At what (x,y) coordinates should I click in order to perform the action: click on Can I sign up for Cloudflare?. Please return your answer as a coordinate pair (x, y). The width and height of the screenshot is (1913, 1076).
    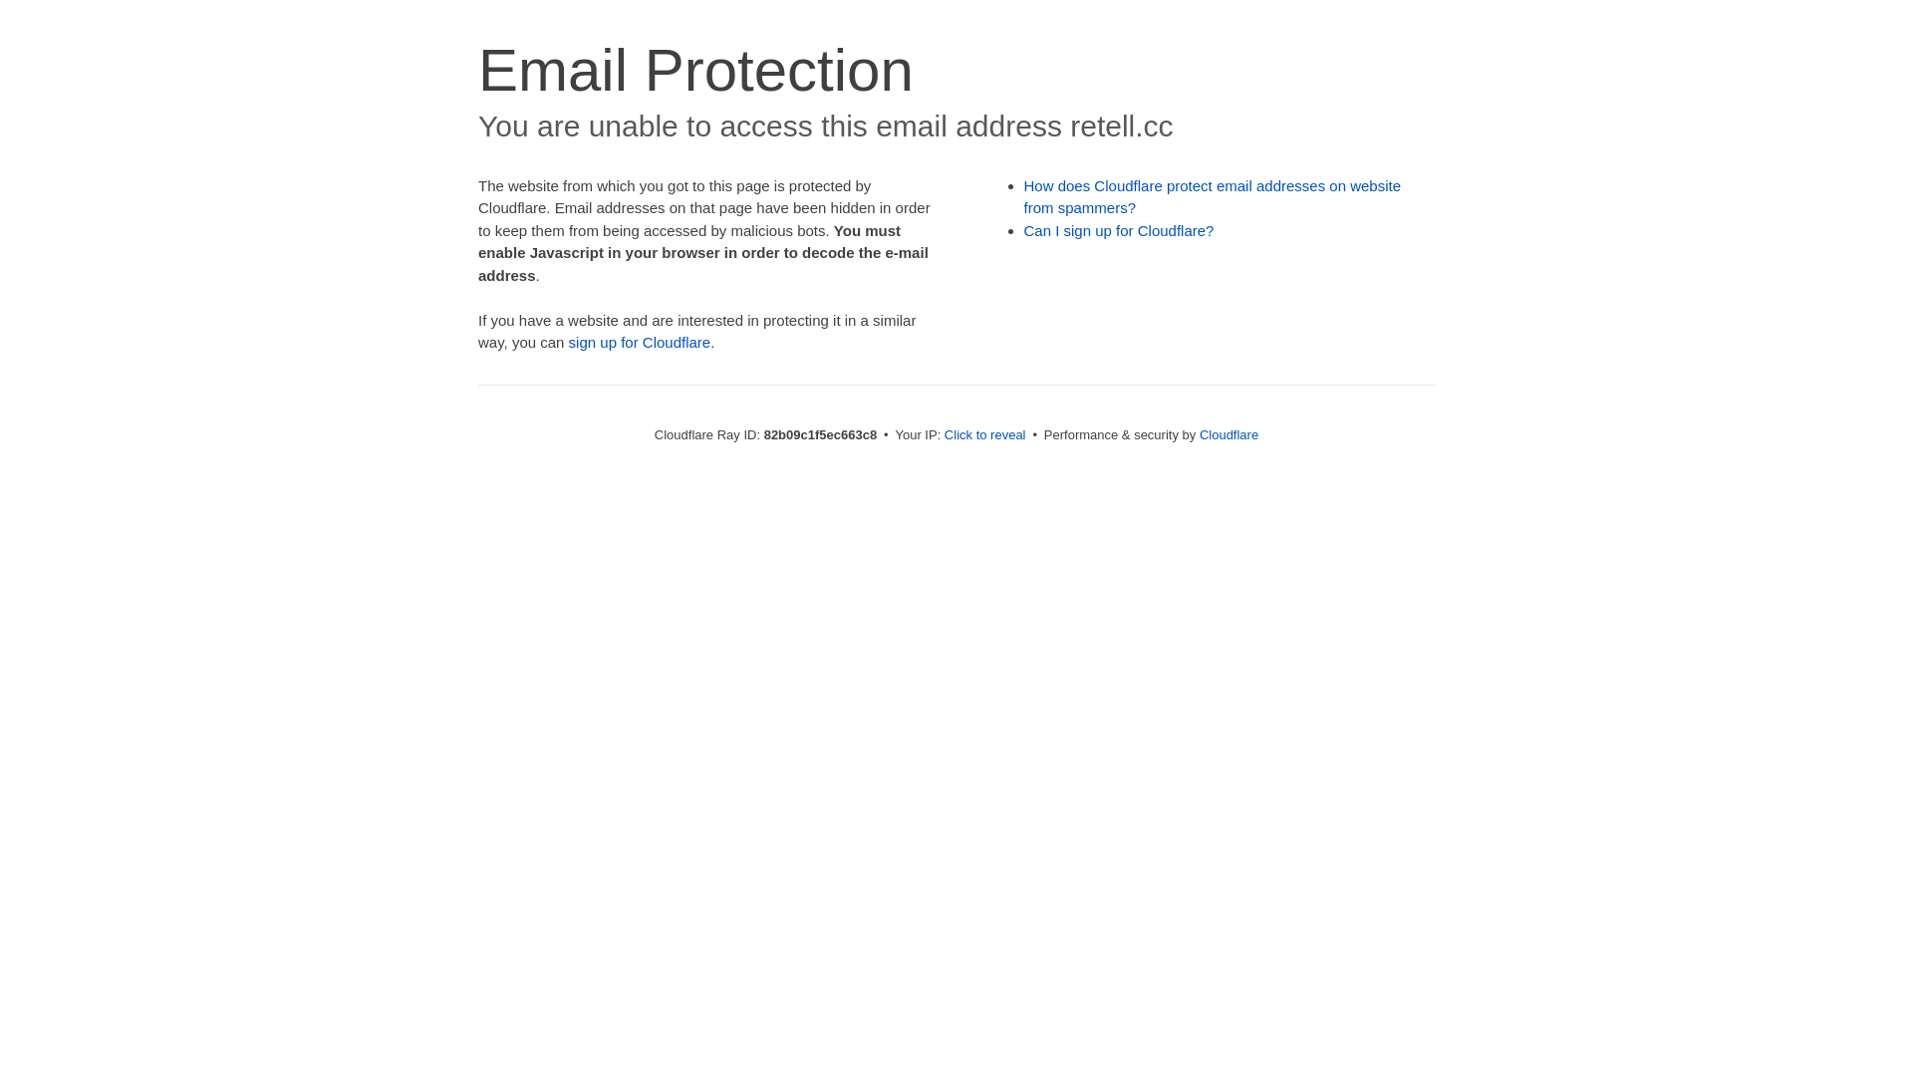
    Looking at the image, I should click on (1120, 231).